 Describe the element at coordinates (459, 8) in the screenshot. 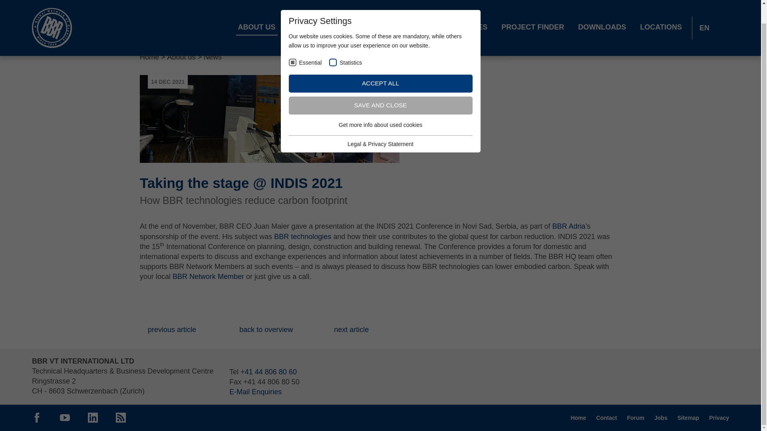

I see `TECHNOLOGIES` at that location.